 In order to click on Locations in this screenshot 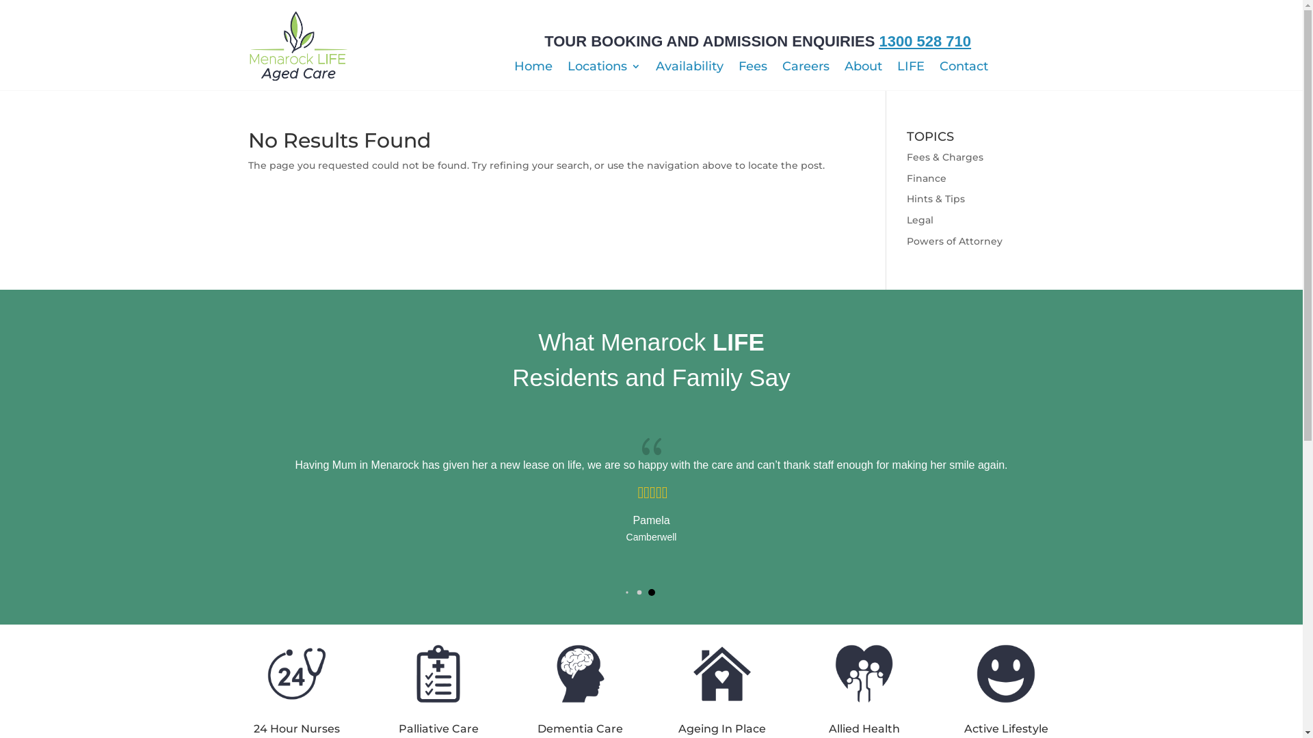, I will do `click(605, 69)`.